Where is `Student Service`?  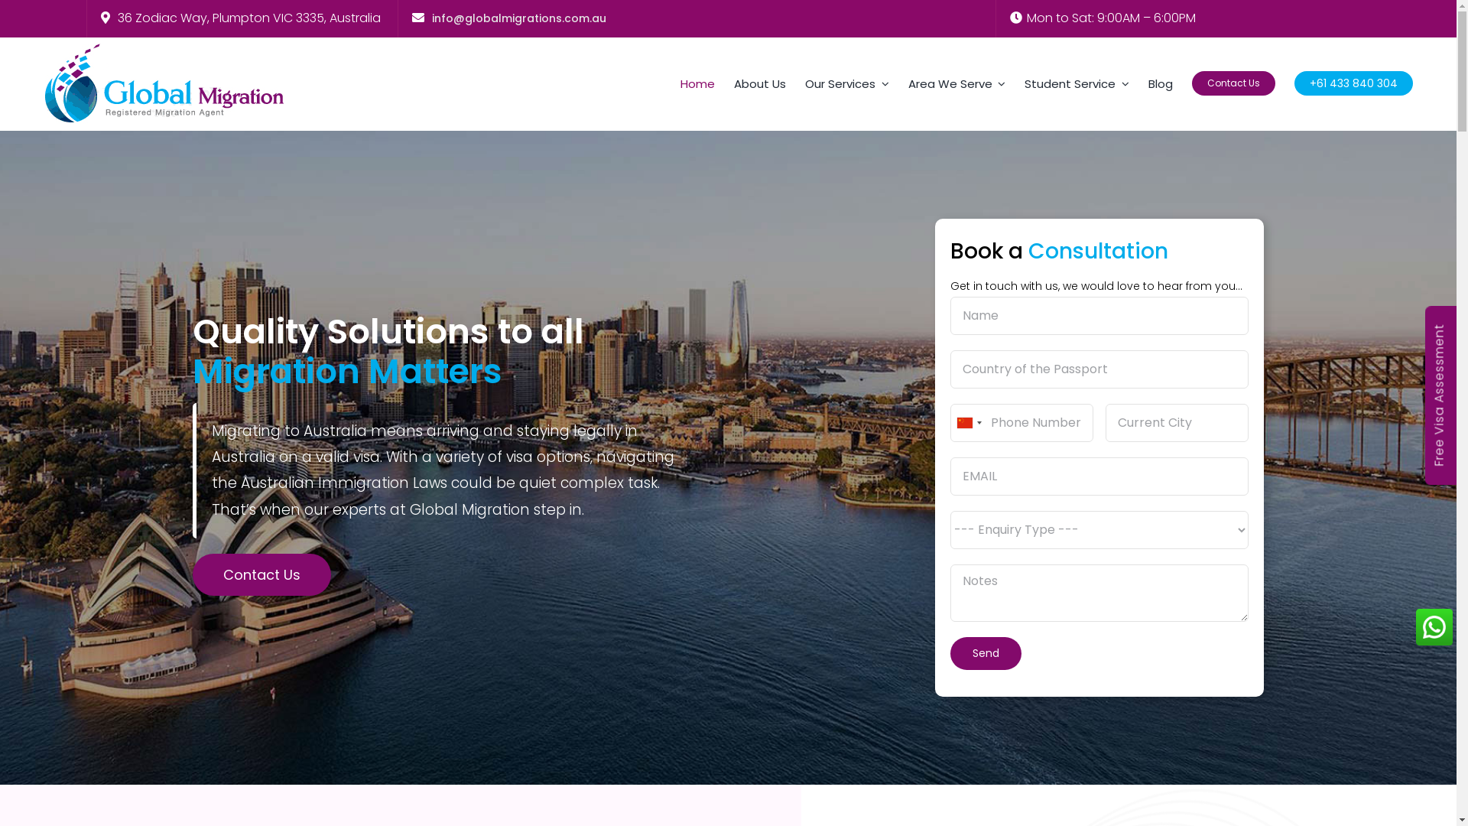
Student Service is located at coordinates (1077, 84).